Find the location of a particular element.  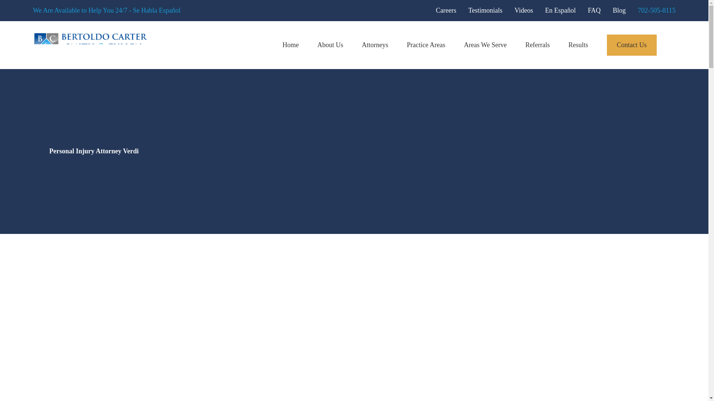

FAQ is located at coordinates (594, 10).